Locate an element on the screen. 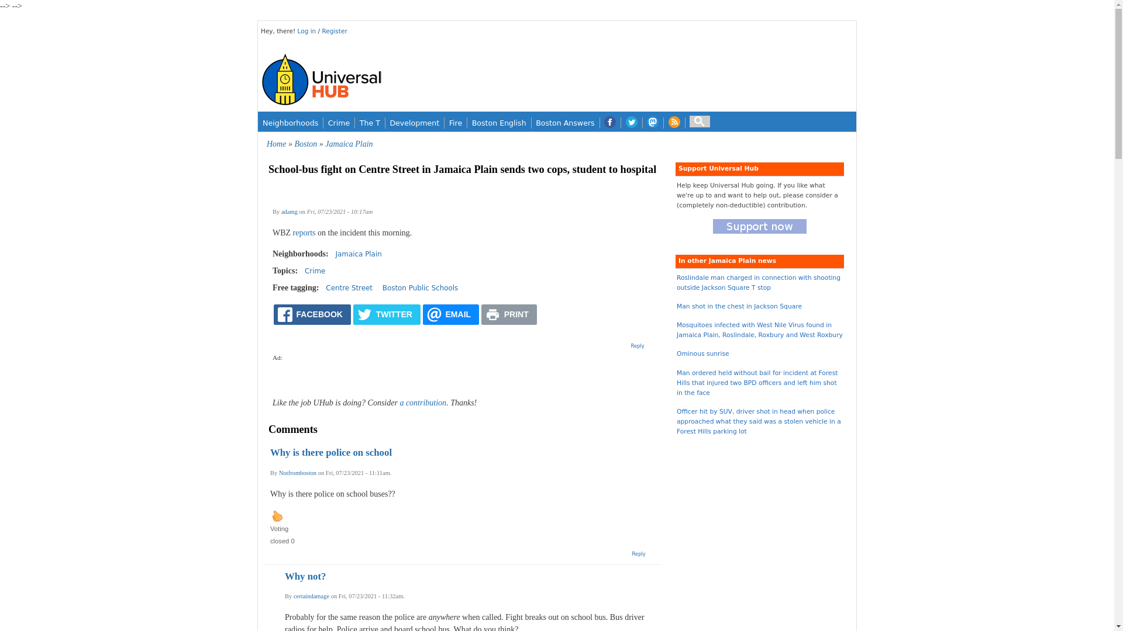  View user profile. is located at coordinates (289, 212).